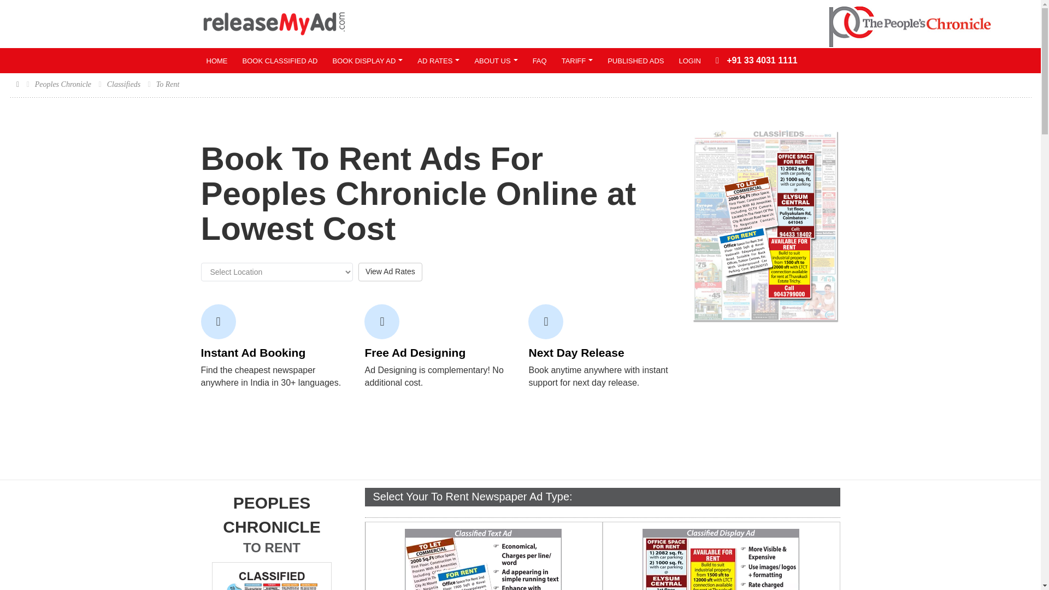  Describe the element at coordinates (274, 24) in the screenshot. I see `Peoples Chronicle To Rent display classified rates` at that location.